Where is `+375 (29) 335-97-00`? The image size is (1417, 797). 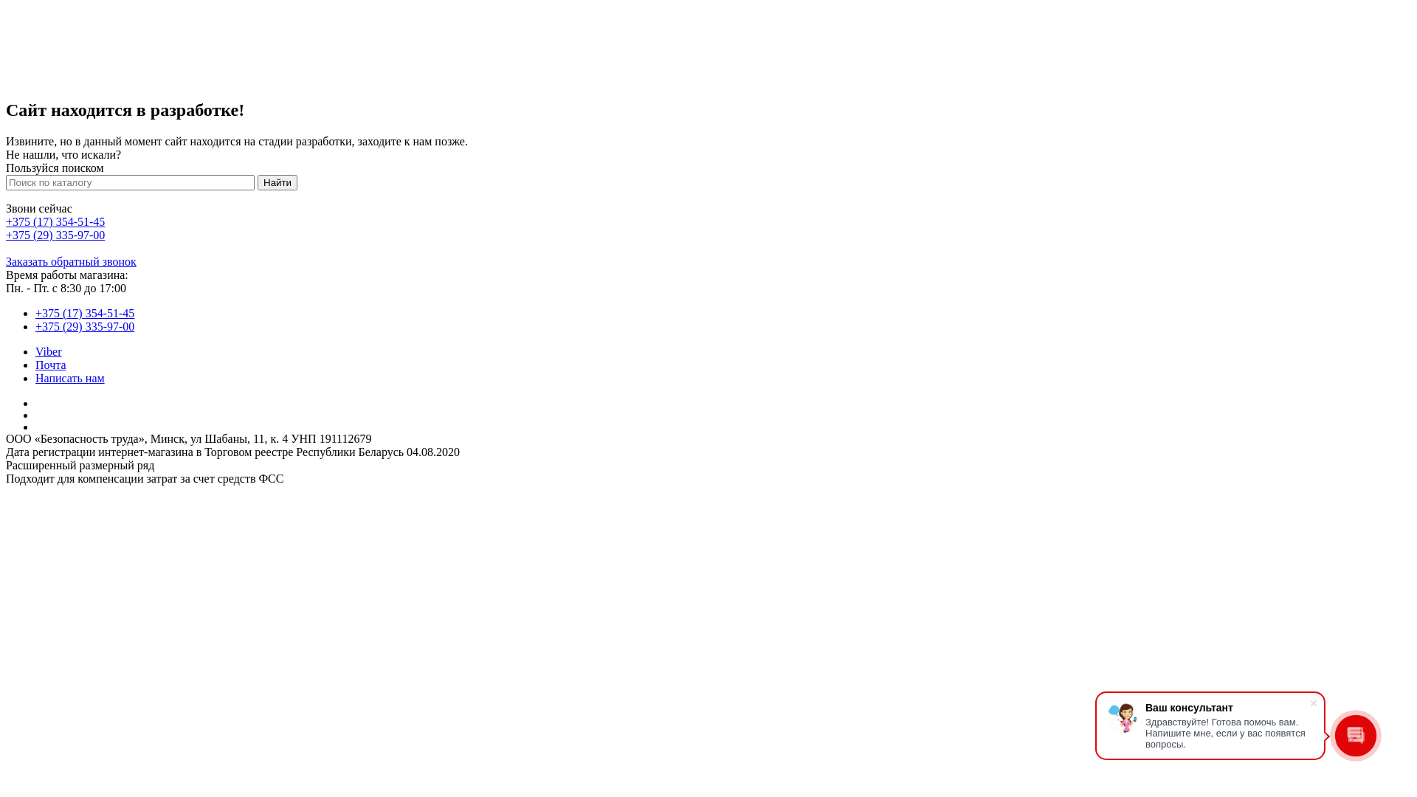 +375 (29) 335-97-00 is located at coordinates (85, 326).